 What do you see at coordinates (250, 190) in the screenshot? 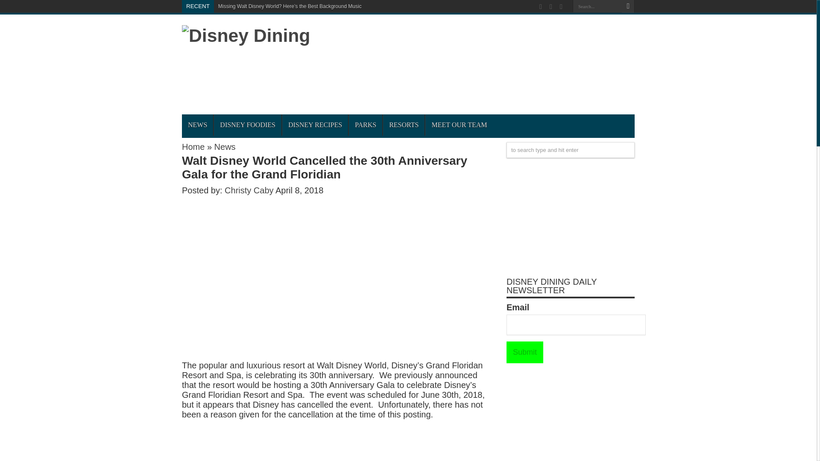
I see `Christy Caby` at bounding box center [250, 190].